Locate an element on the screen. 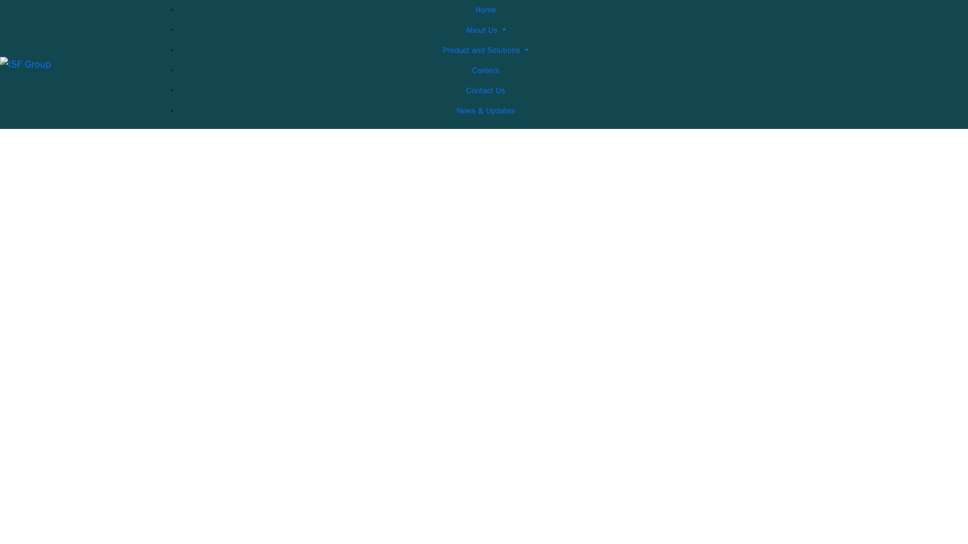 This screenshot has height=544, width=968. Home is located at coordinates (485, 10).